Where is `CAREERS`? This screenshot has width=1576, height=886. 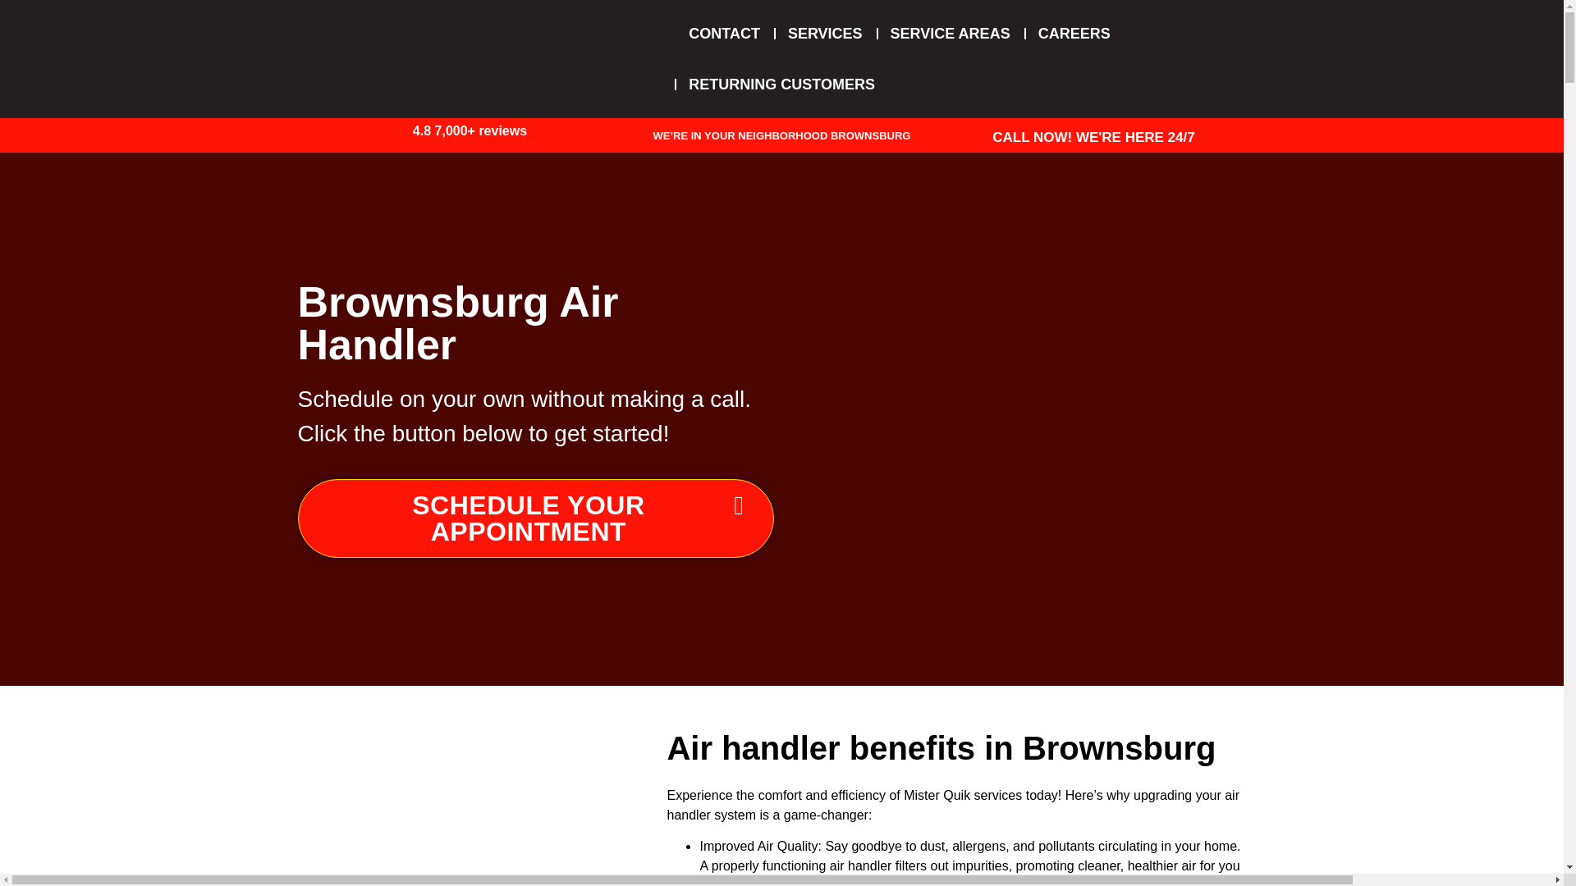
CAREERS is located at coordinates (1074, 33).